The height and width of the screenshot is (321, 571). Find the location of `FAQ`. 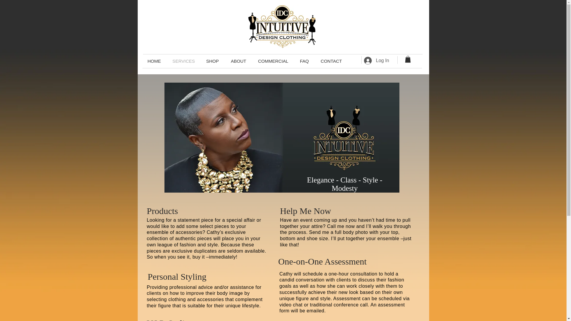

FAQ is located at coordinates (304, 61).